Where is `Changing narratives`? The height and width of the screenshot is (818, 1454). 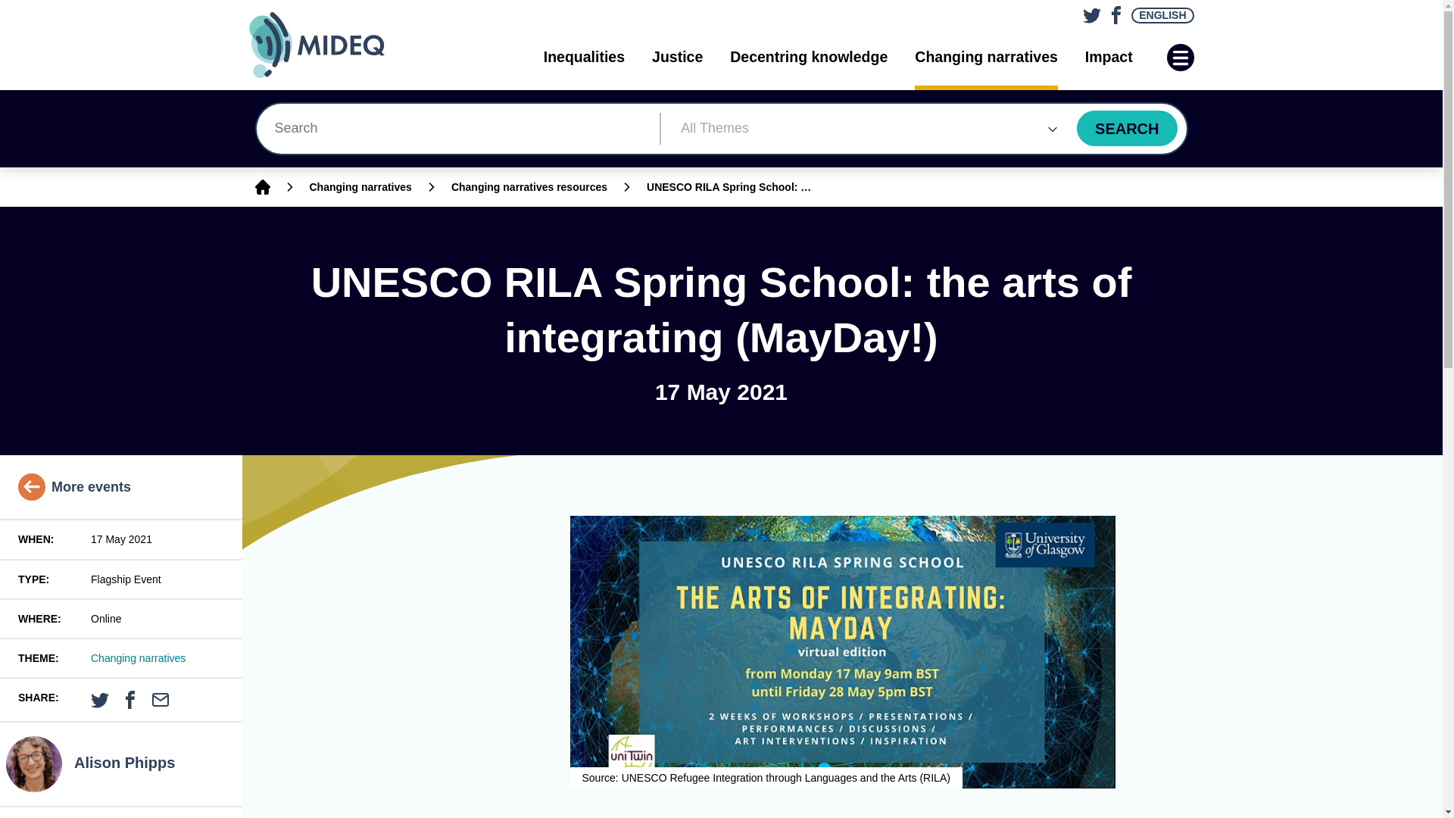 Changing narratives is located at coordinates (138, 657).